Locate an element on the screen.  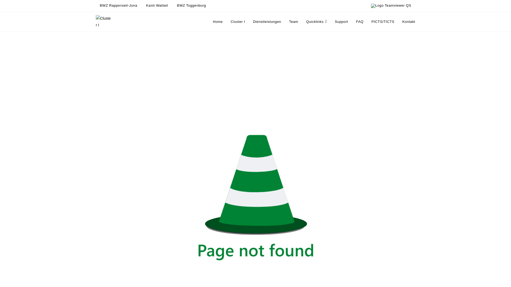
PICTS/TICTS is located at coordinates (383, 22).